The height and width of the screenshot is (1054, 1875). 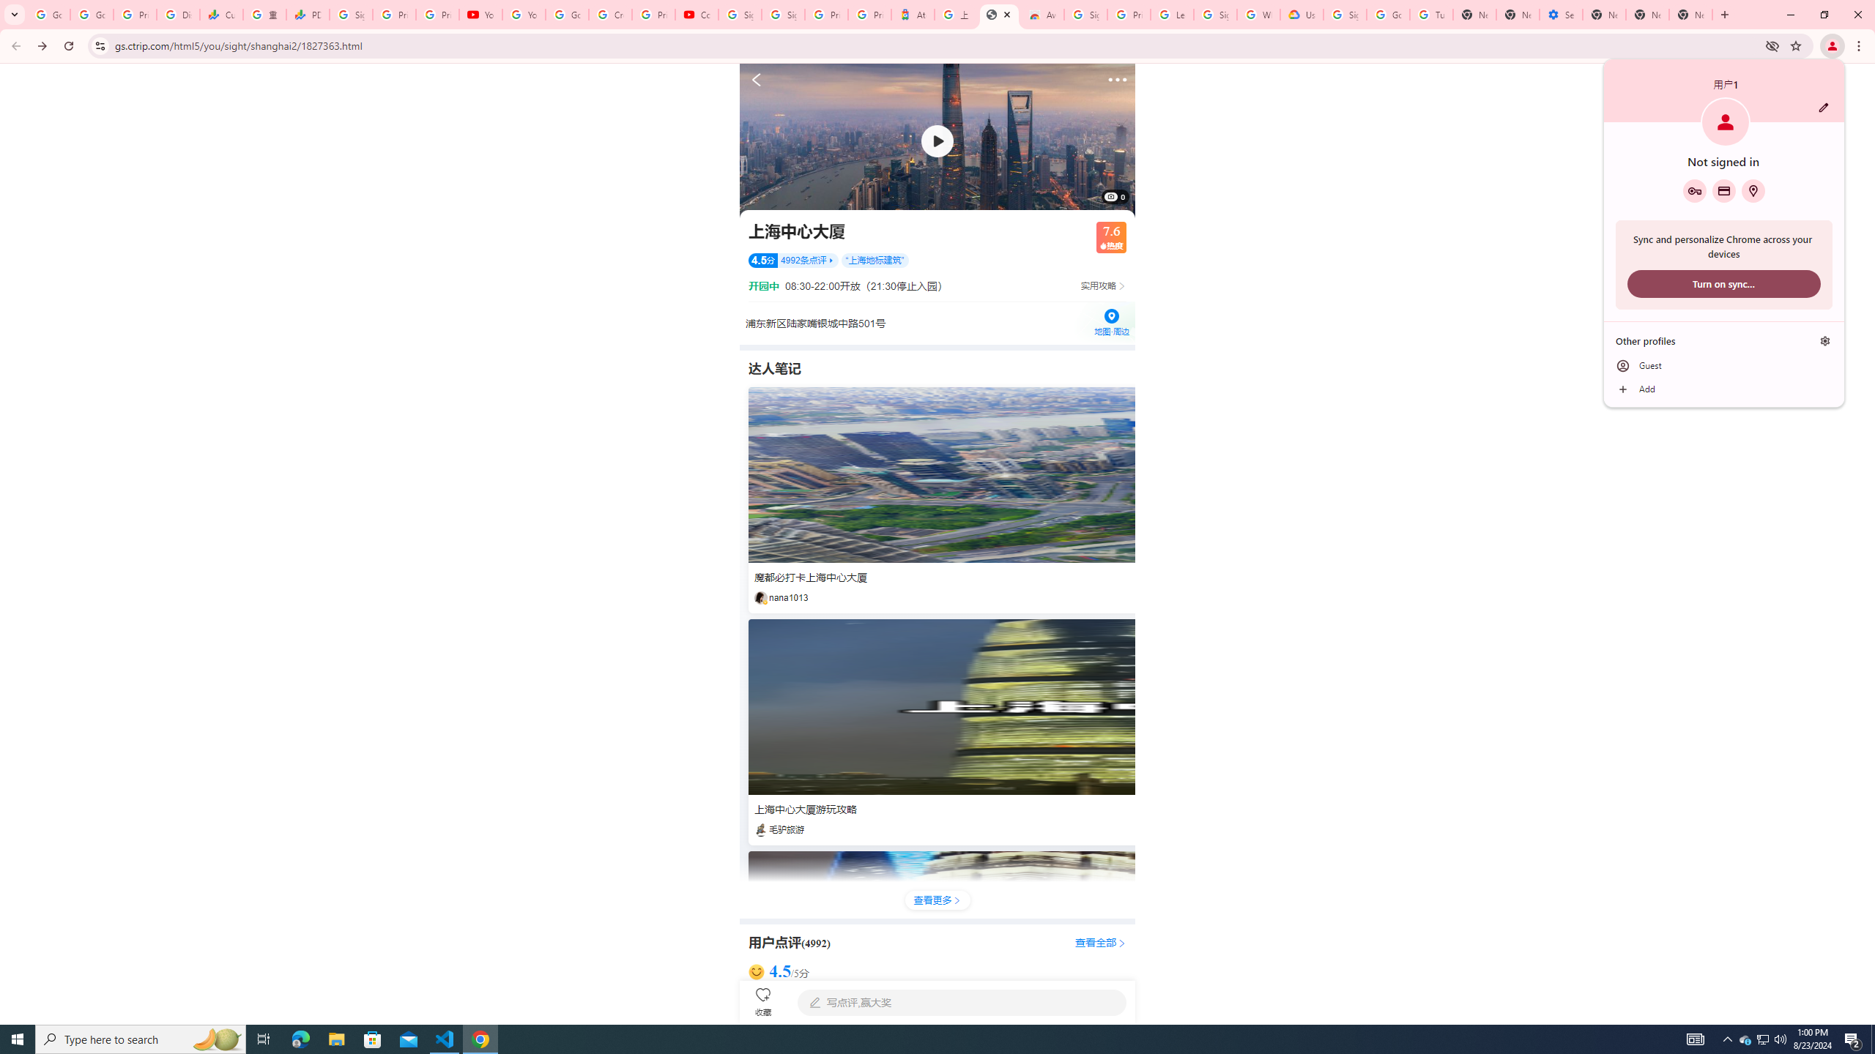 What do you see at coordinates (350, 15) in the screenshot?
I see `Sign in - Google Accounts` at bounding box center [350, 15].